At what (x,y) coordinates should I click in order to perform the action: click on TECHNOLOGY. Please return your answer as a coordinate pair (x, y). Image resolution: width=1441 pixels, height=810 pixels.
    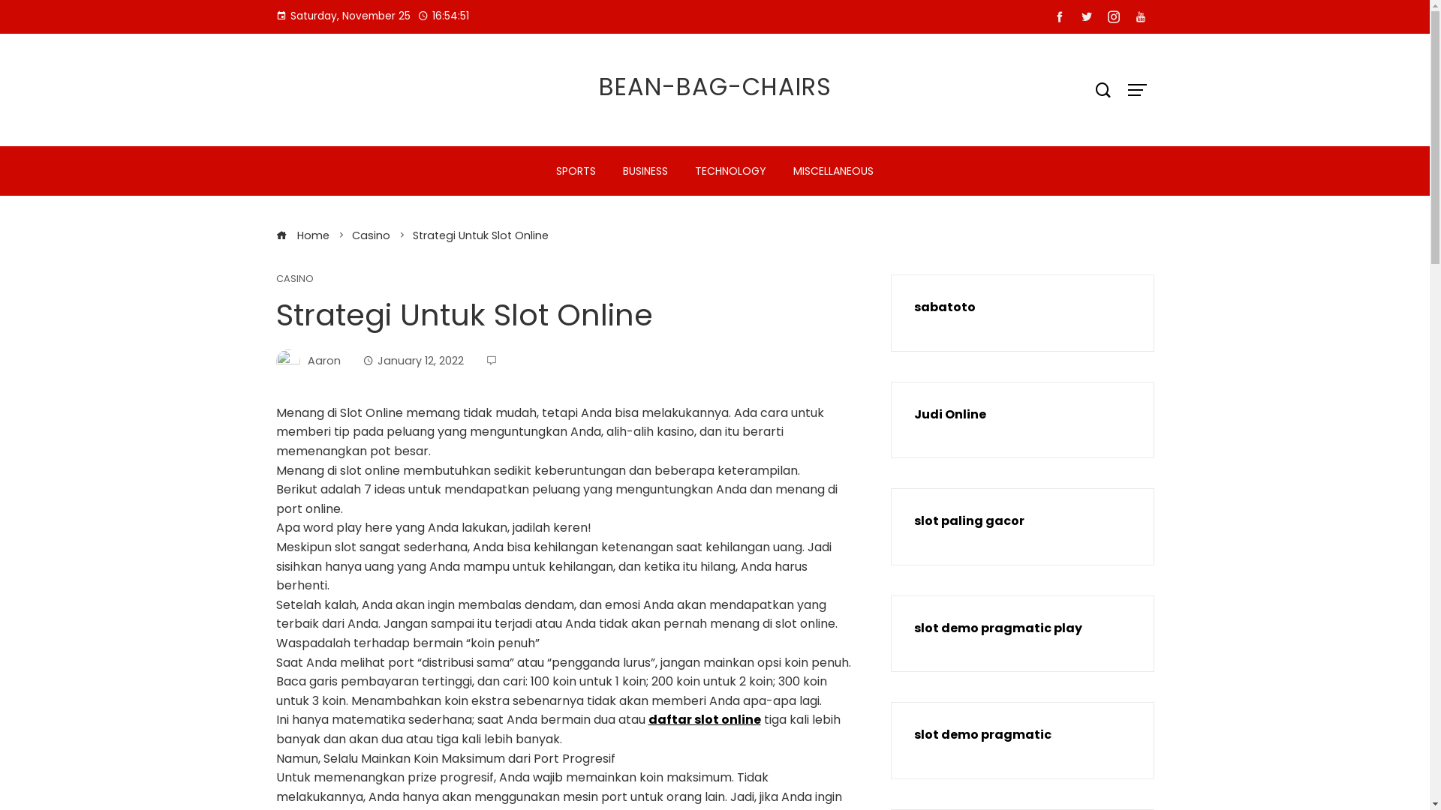
    Looking at the image, I should click on (731, 171).